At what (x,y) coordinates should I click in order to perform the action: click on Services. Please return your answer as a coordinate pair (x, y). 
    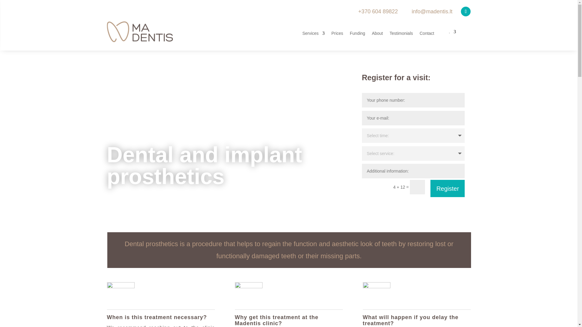
    Looking at the image, I should click on (313, 33).